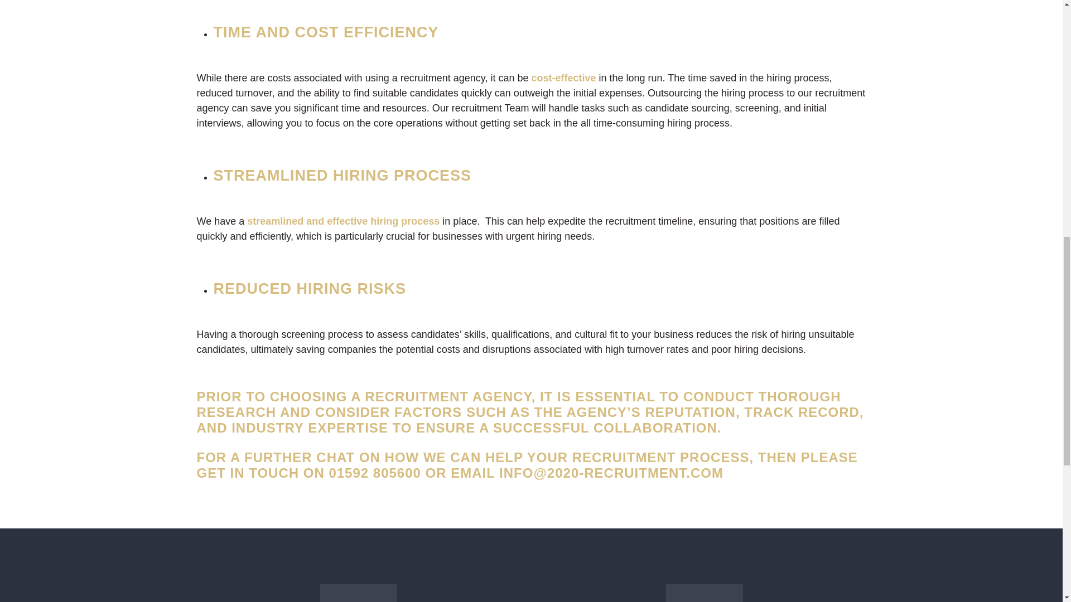  Describe the element at coordinates (563, 78) in the screenshot. I see `cost-effective` at that location.